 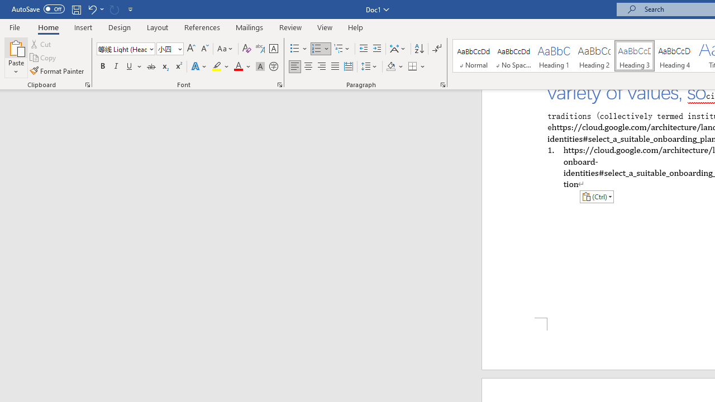 What do you see at coordinates (394, 67) in the screenshot?
I see `Shading` at bounding box center [394, 67].